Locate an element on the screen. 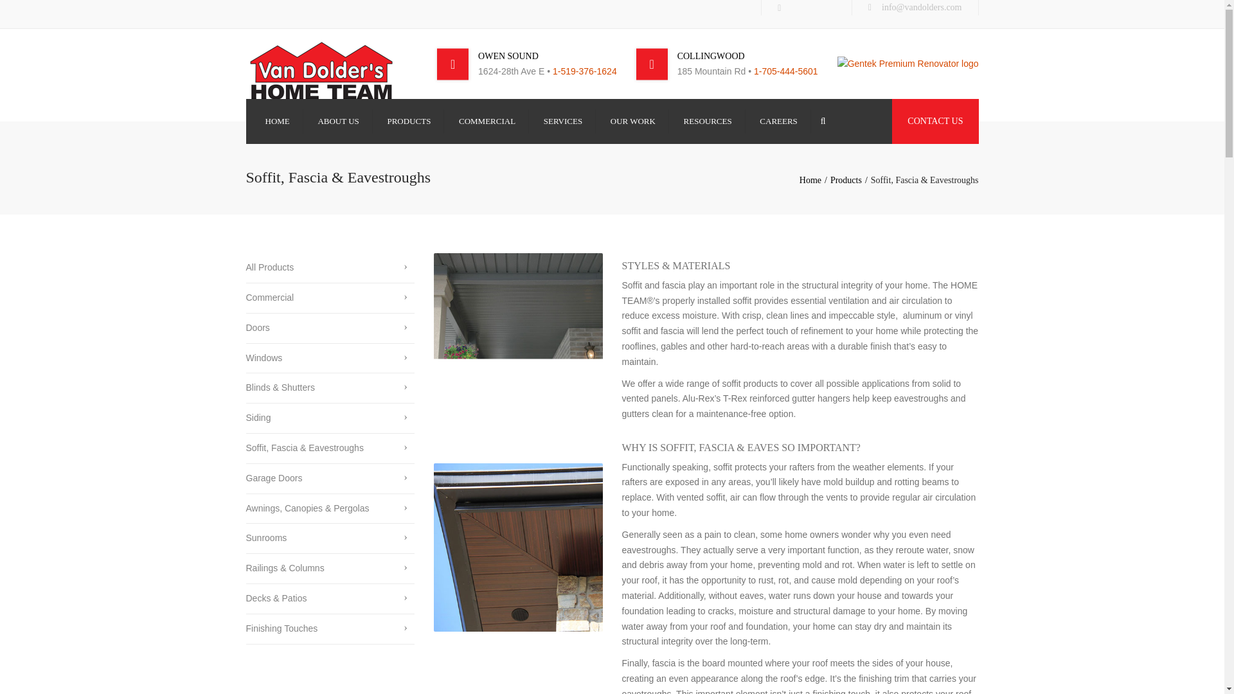  OUR WORK is located at coordinates (632, 121).